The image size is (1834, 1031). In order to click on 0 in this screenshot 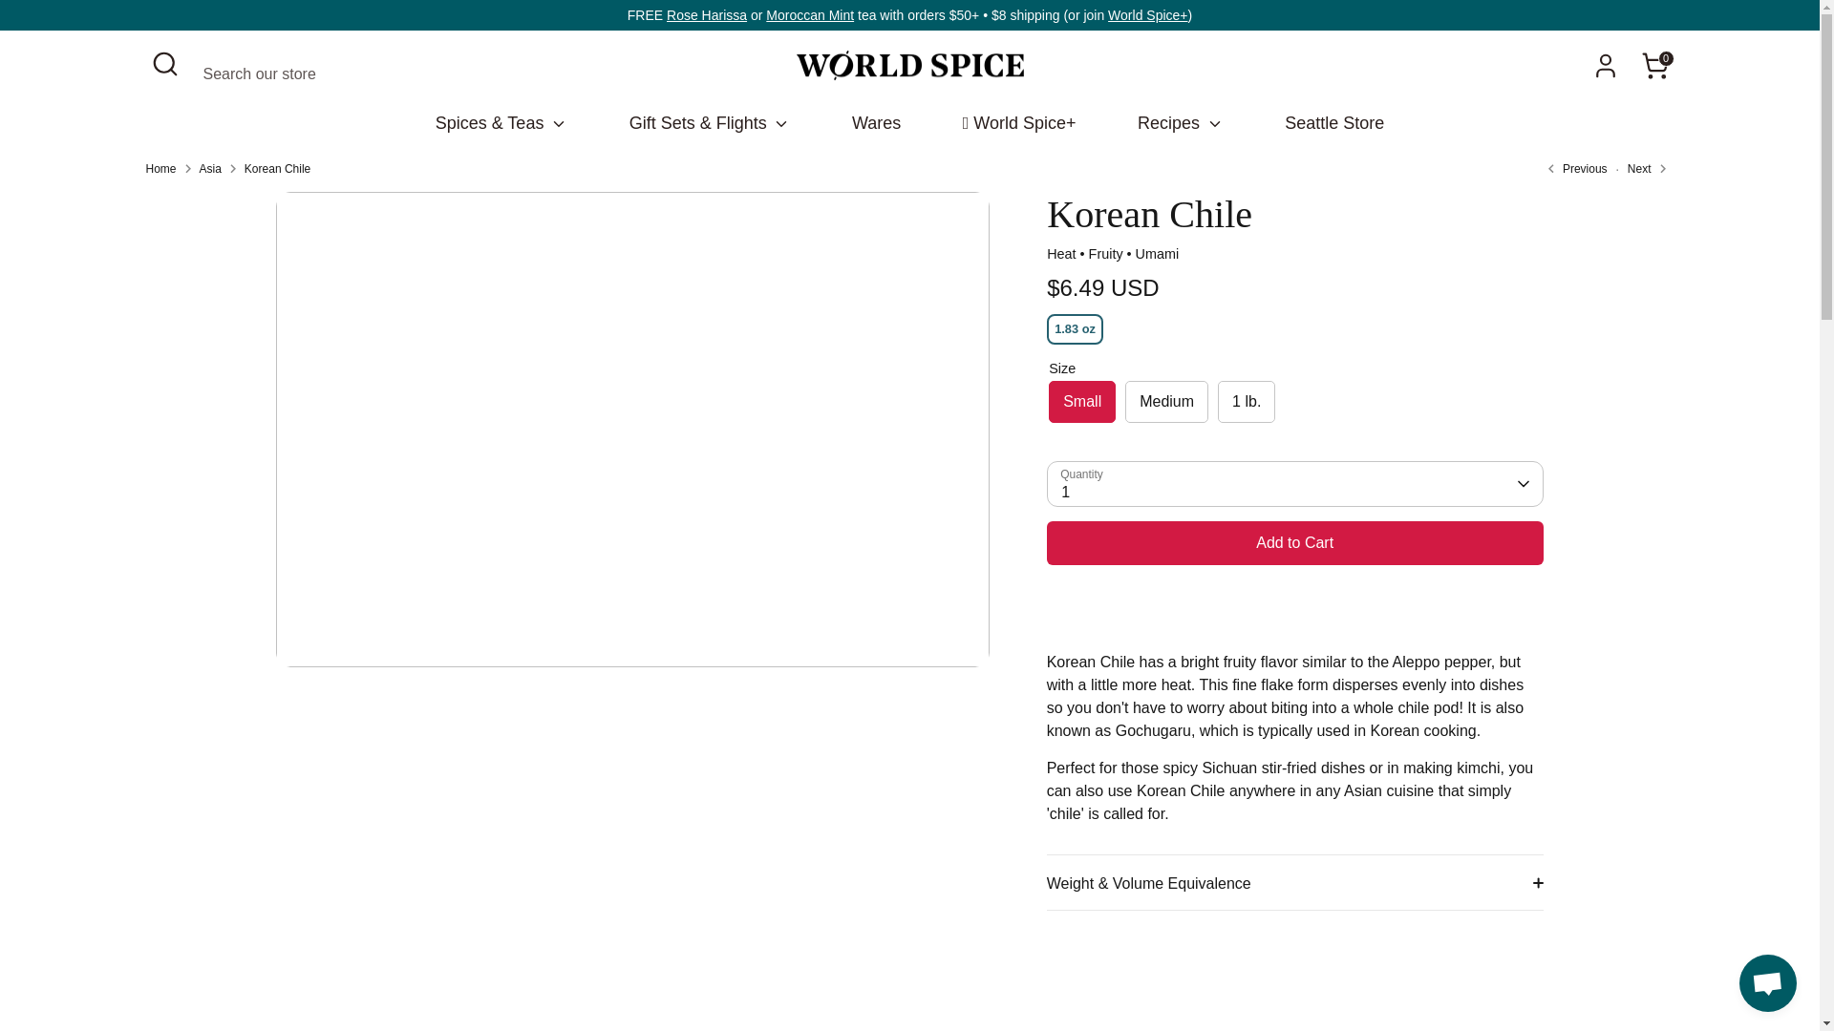, I will do `click(1654, 64)`.